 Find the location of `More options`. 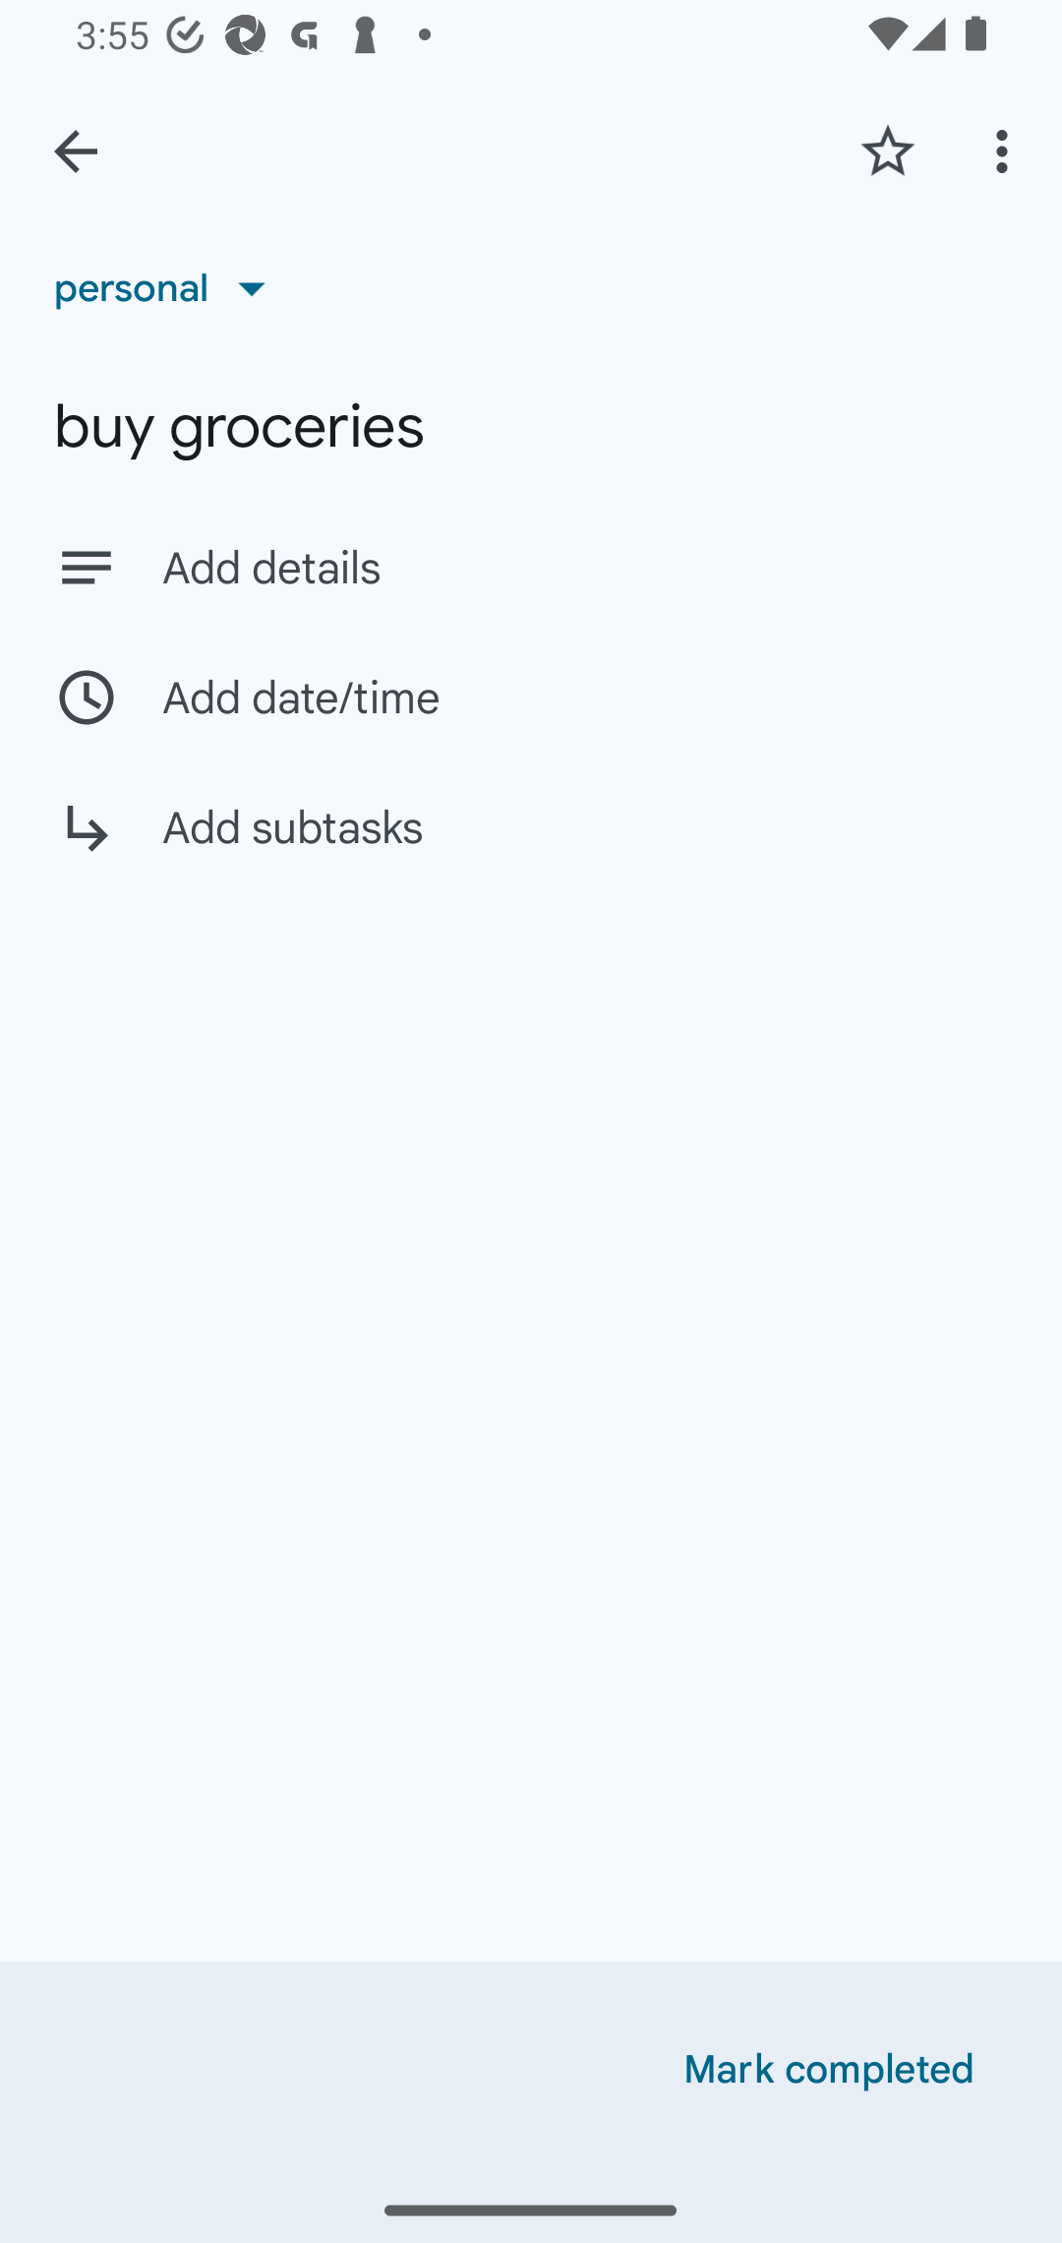

More options is located at coordinates (1007, 151).